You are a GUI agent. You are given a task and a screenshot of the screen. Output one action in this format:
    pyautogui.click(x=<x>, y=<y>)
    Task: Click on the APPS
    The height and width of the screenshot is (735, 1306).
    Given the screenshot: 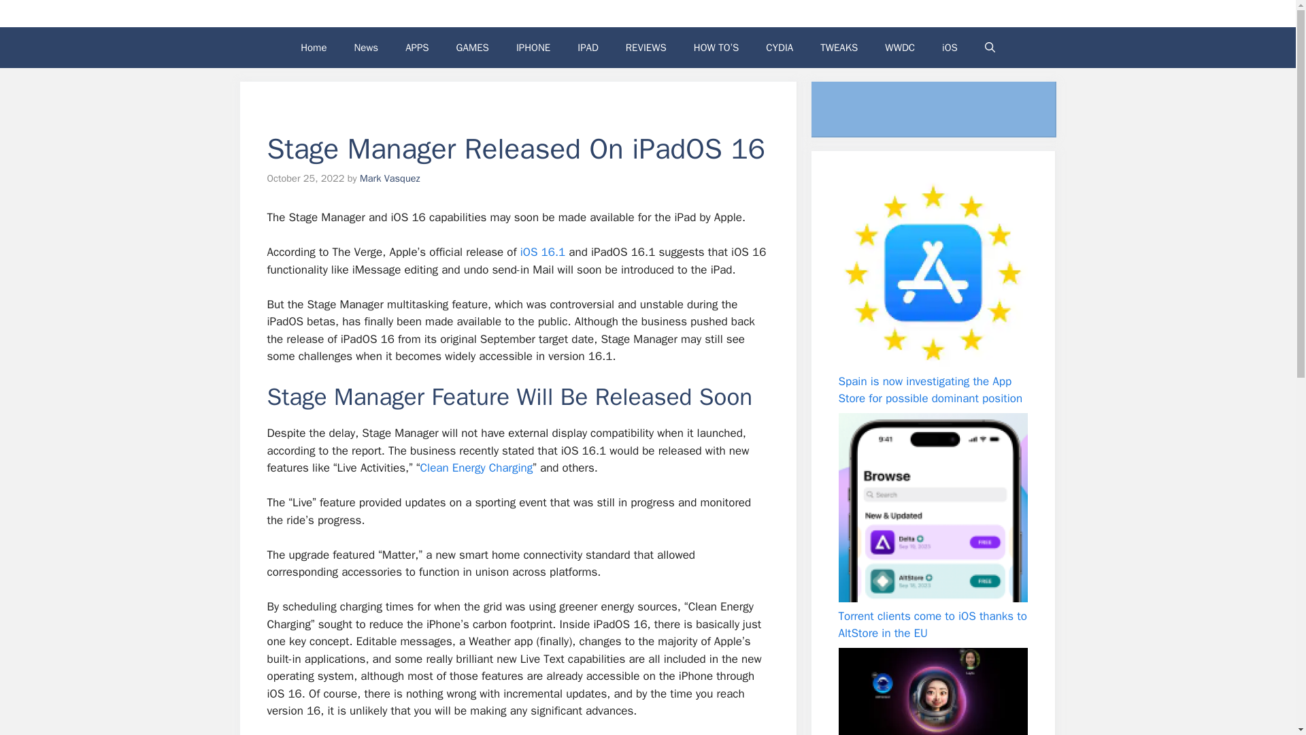 What is the action you would take?
    pyautogui.click(x=417, y=48)
    